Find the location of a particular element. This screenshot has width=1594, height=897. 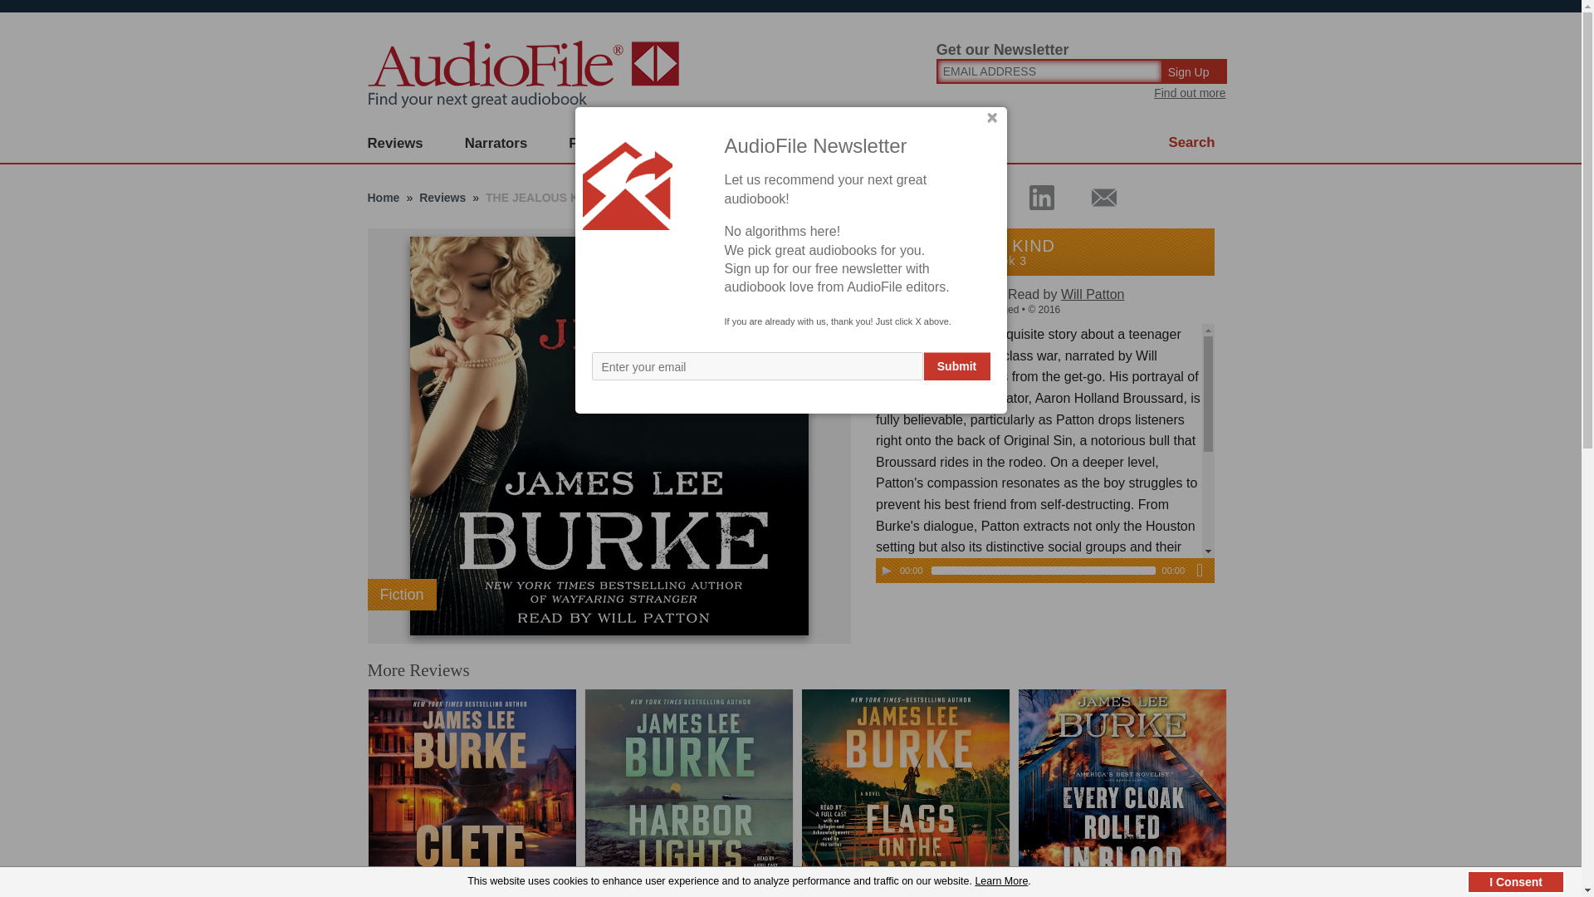

Sign Up is located at coordinates (1195, 71).